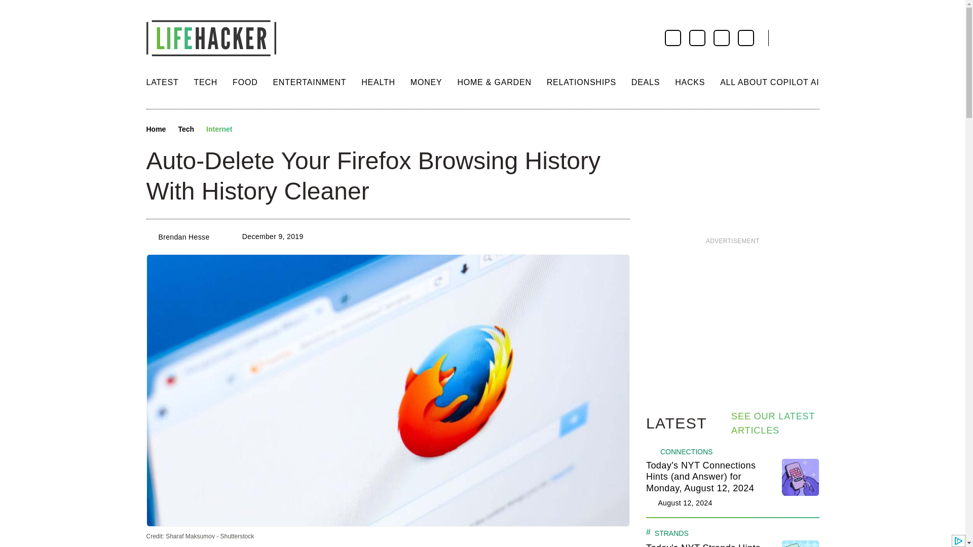 The width and height of the screenshot is (973, 547). Describe the element at coordinates (378, 82) in the screenshot. I see `HEALTH` at that location.